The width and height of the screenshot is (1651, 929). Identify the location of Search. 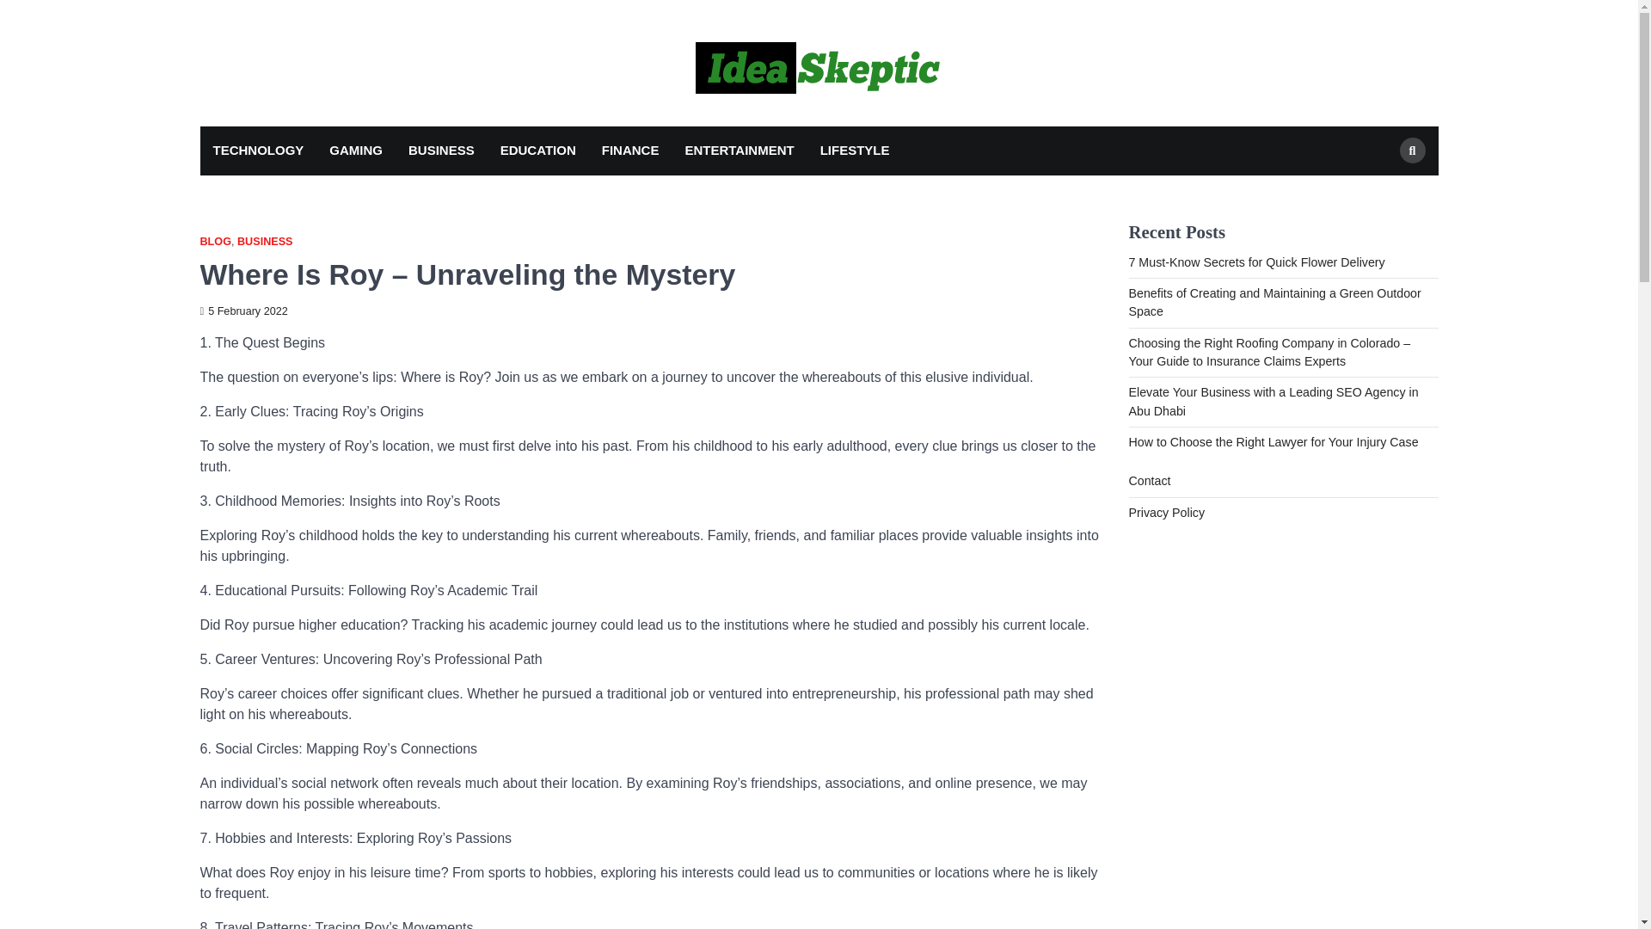
(1413, 150).